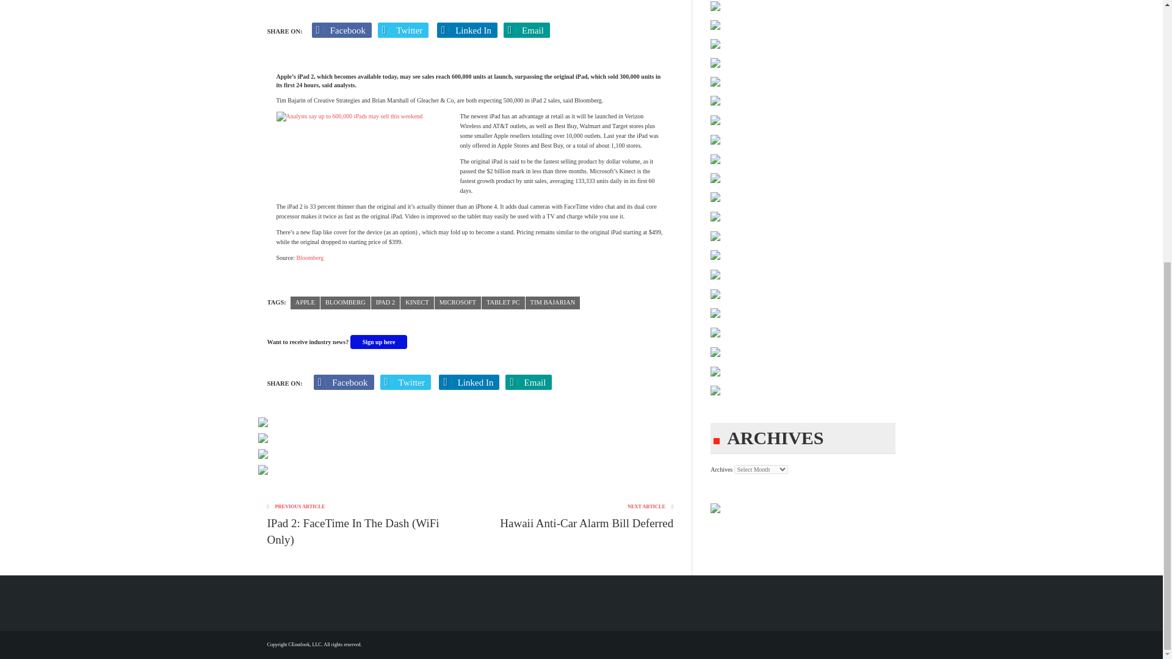 This screenshot has width=1172, height=659. Describe the element at coordinates (361, 151) in the screenshot. I see `iPad 2 cover` at that location.